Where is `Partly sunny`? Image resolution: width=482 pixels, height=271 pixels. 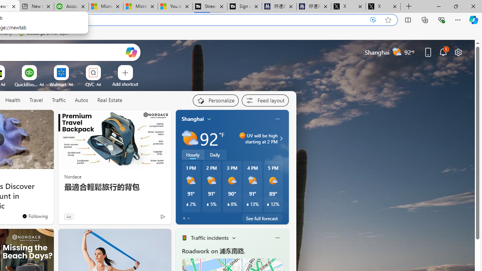
Partly sunny is located at coordinates (190, 139).